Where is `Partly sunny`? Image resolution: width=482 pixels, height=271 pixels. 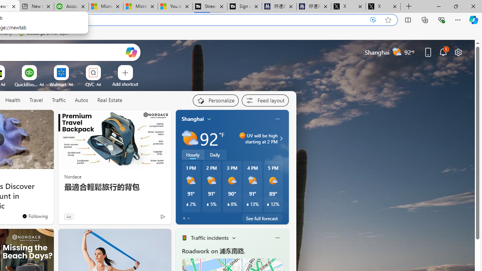
Partly sunny is located at coordinates (190, 139).